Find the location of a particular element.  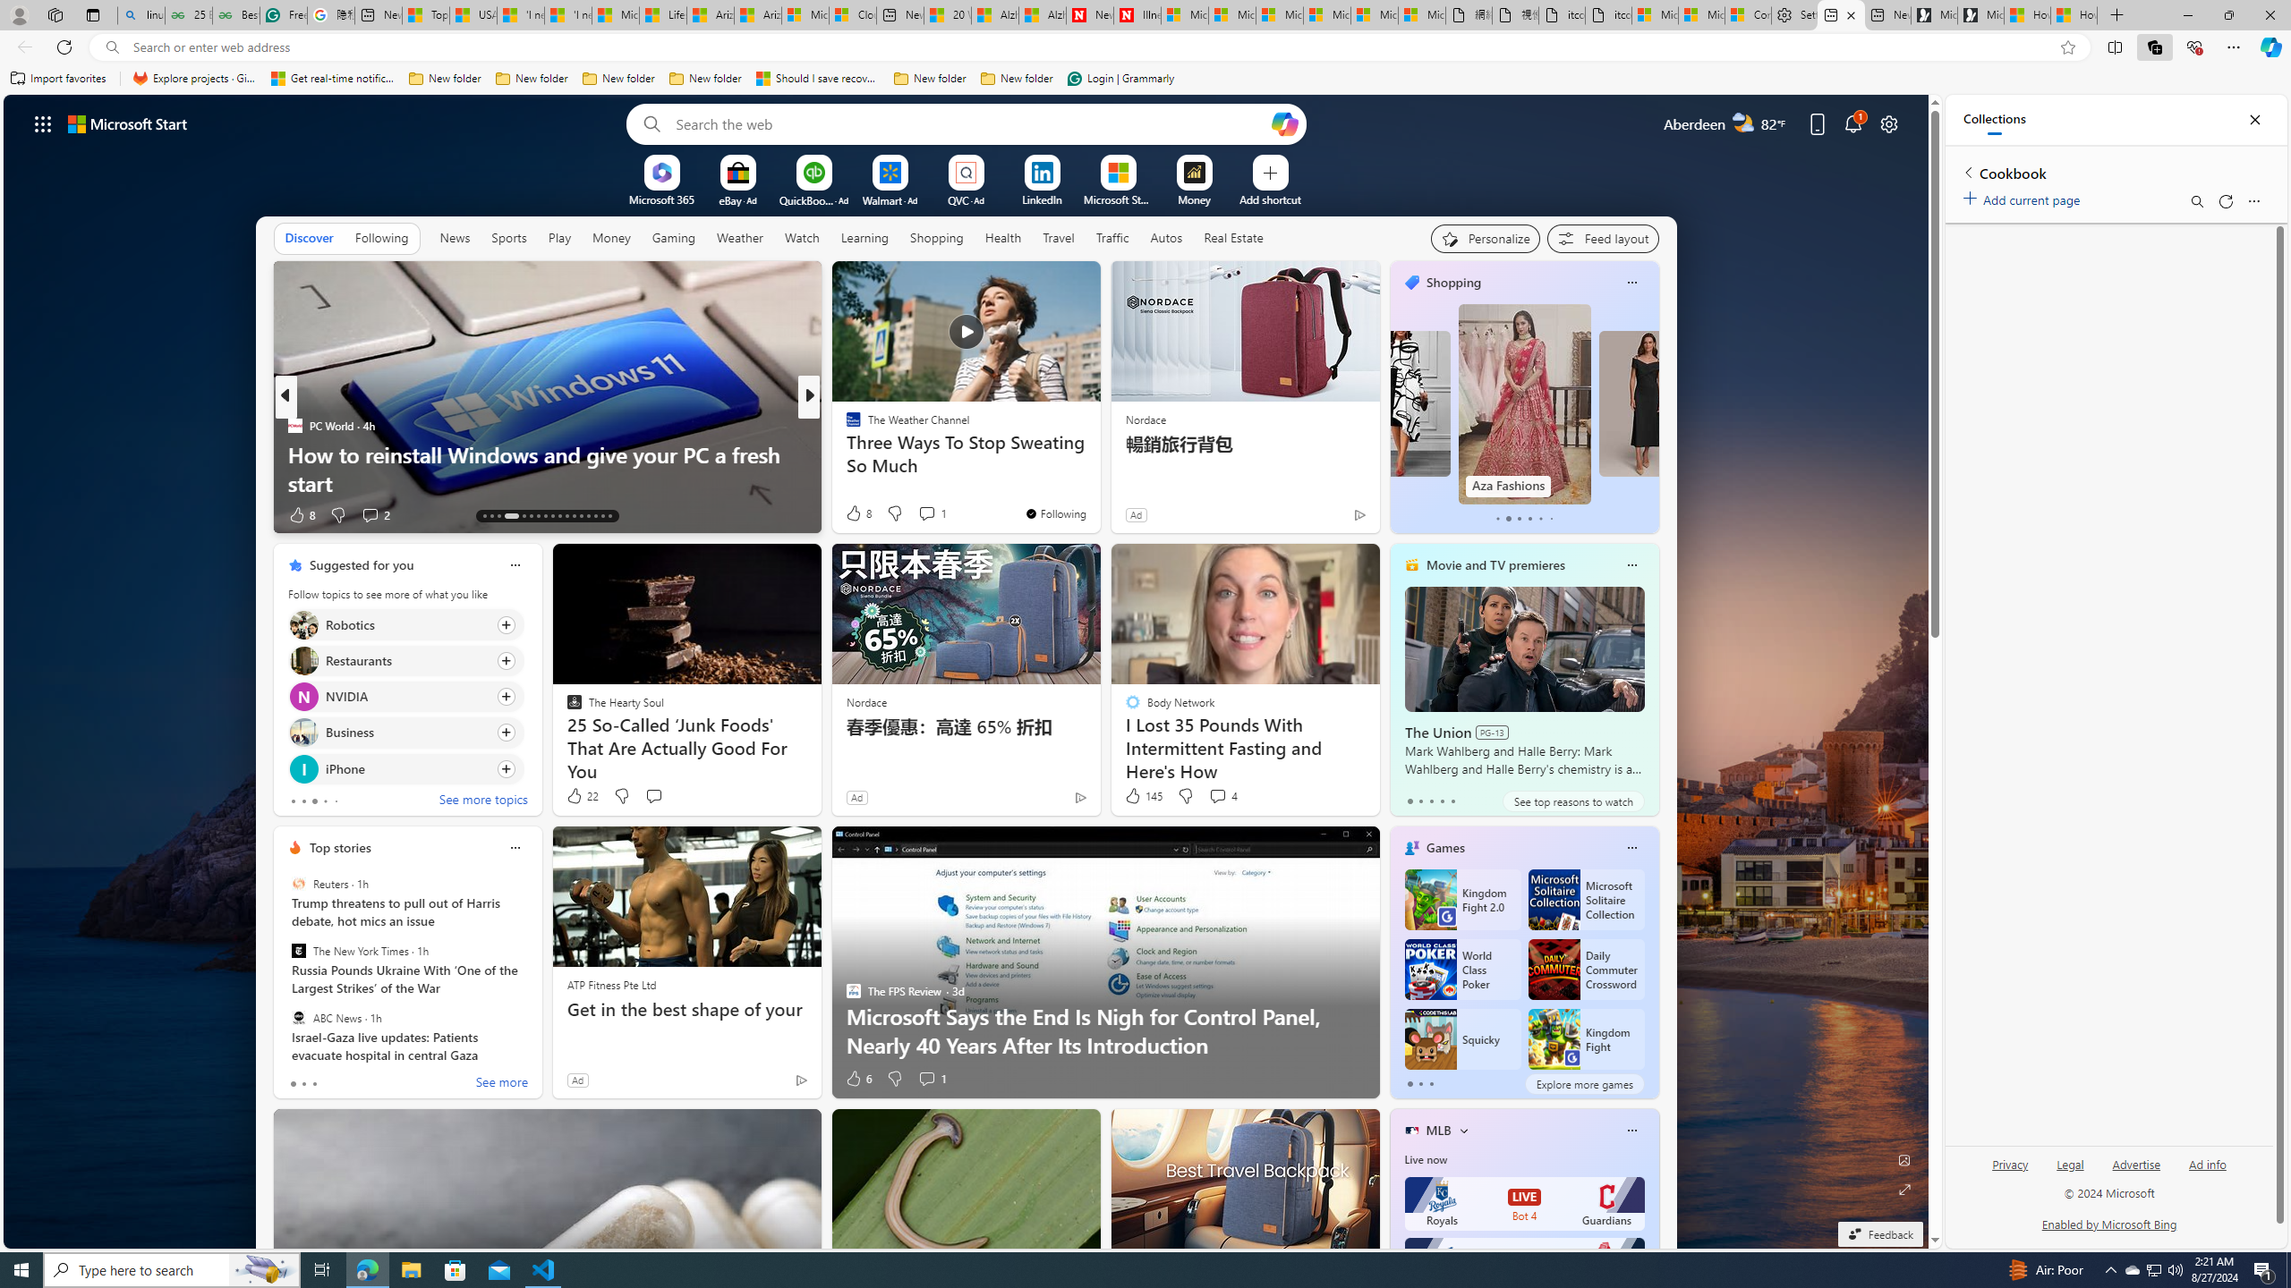

To get missing image descriptions, open the context menu. is located at coordinates (662, 172).